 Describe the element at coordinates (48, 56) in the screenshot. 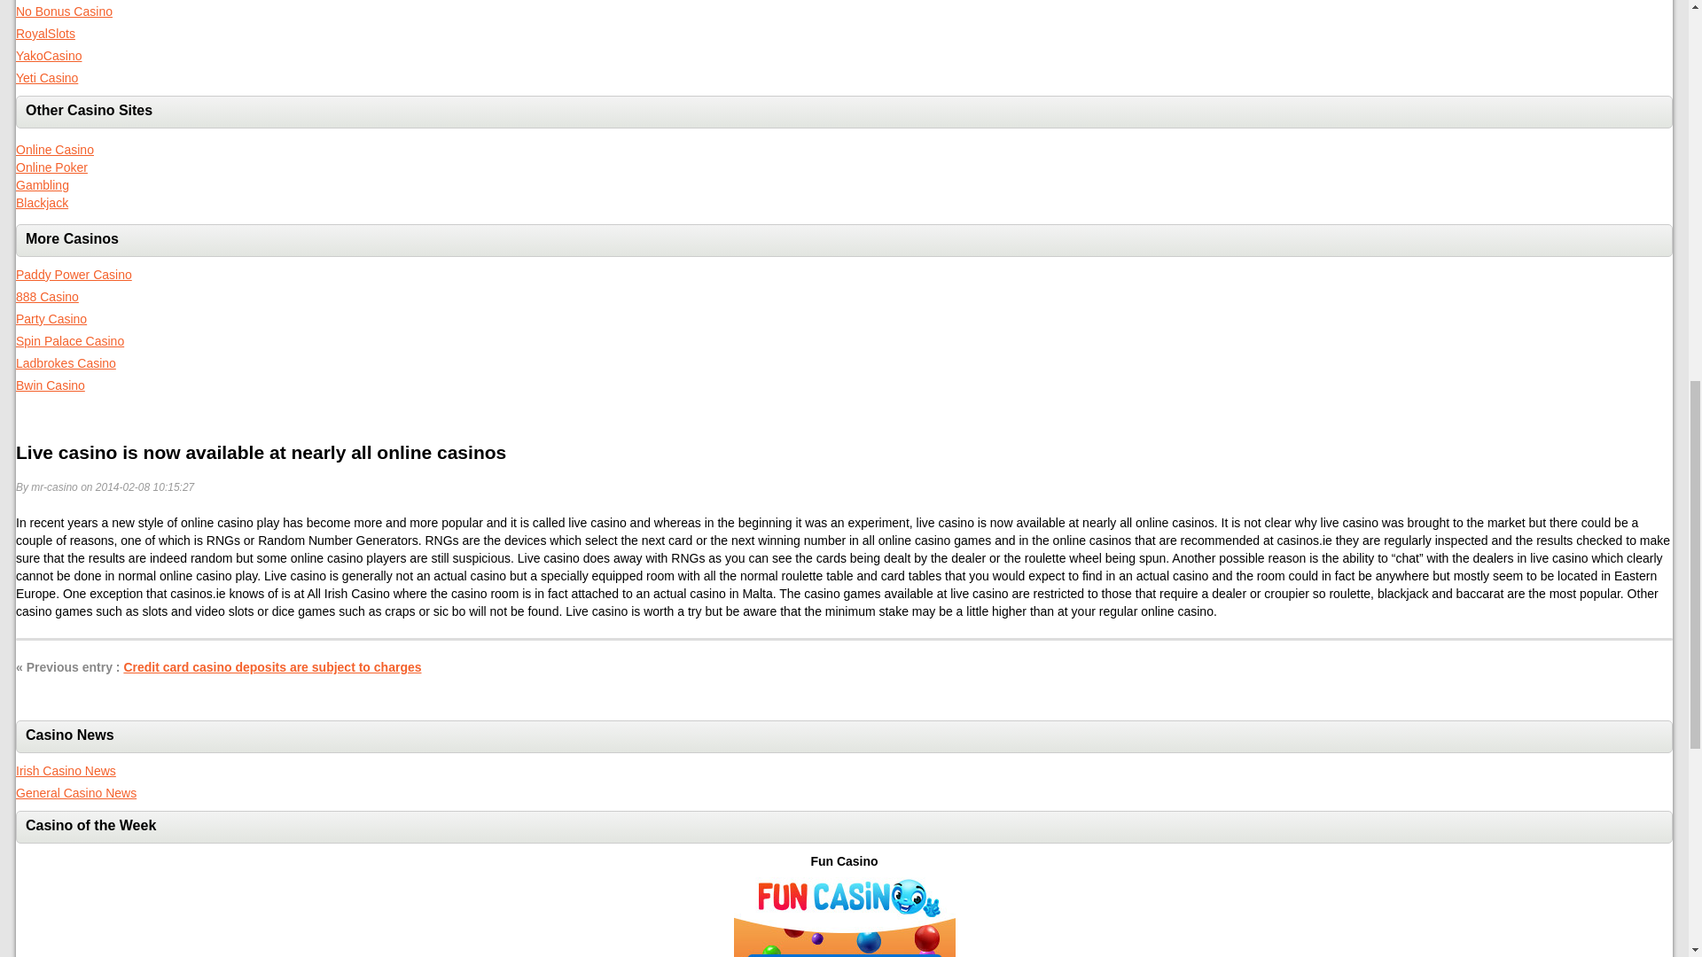

I see `YakoCasino` at that location.